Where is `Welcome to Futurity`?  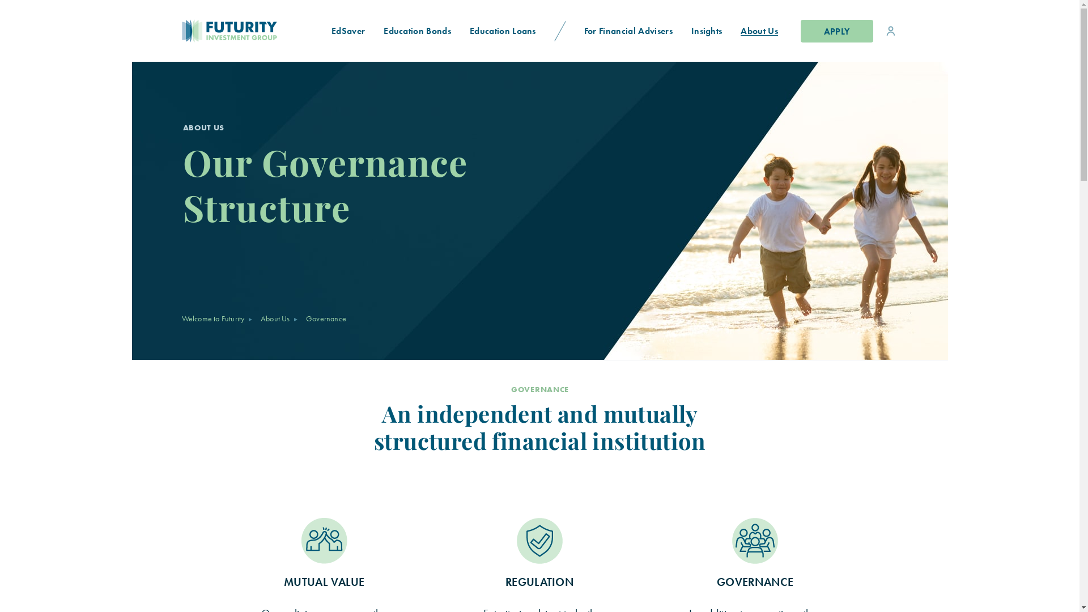
Welcome to Futurity is located at coordinates (213, 318).